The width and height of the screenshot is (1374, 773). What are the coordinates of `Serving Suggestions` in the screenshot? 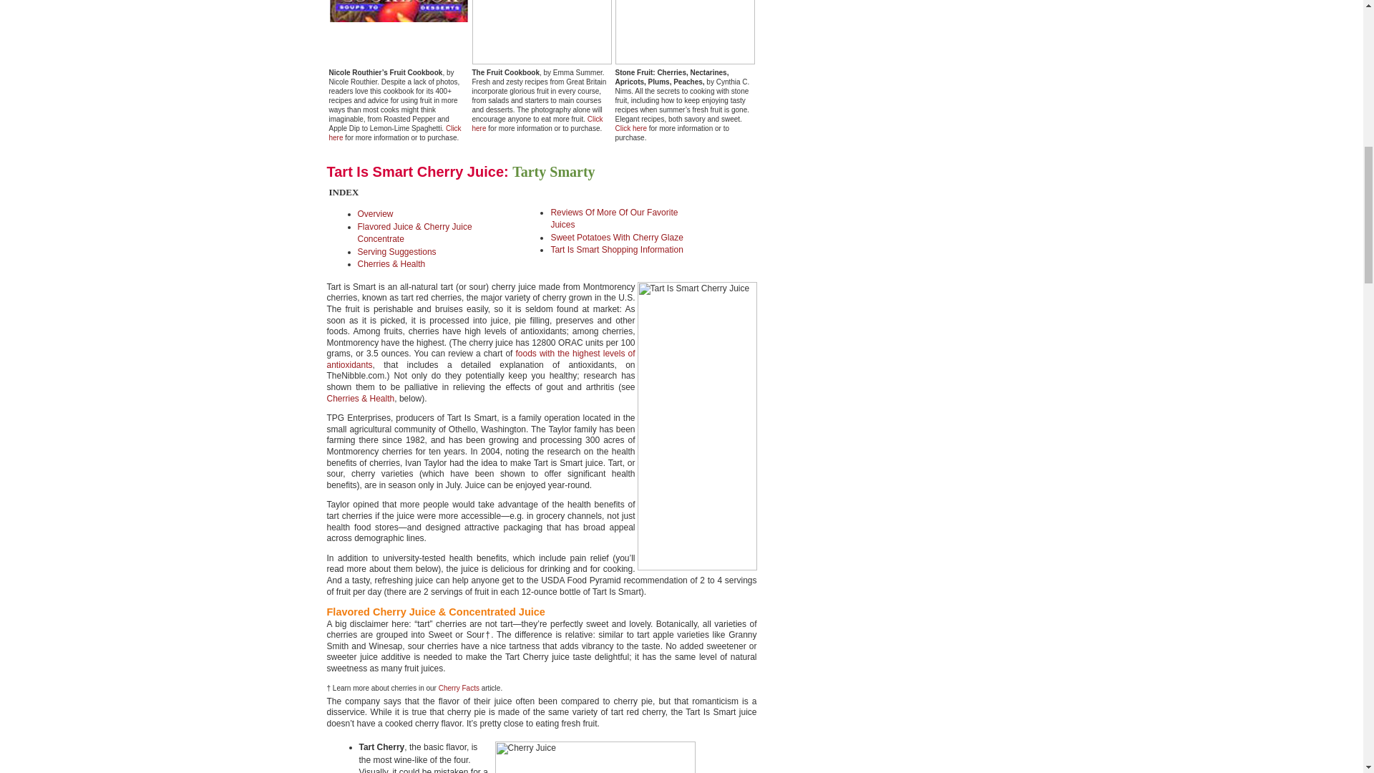 It's located at (396, 251).